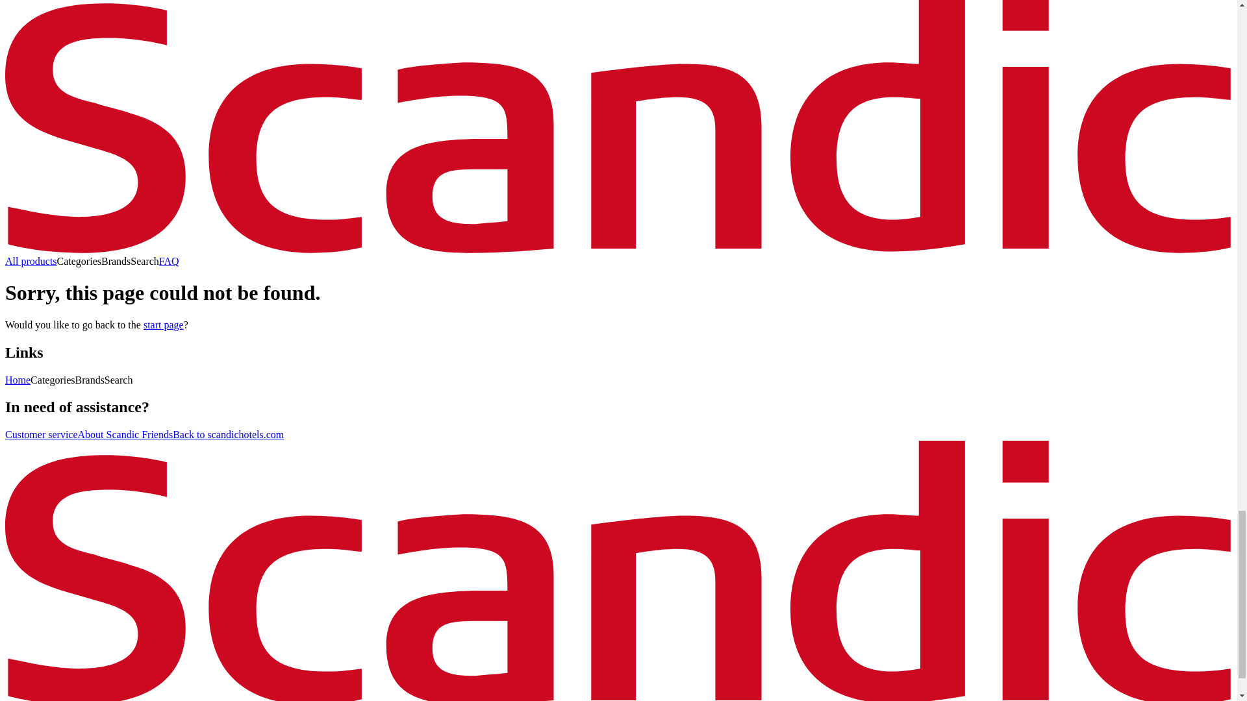  I want to click on About Scandic Friends, so click(125, 434).